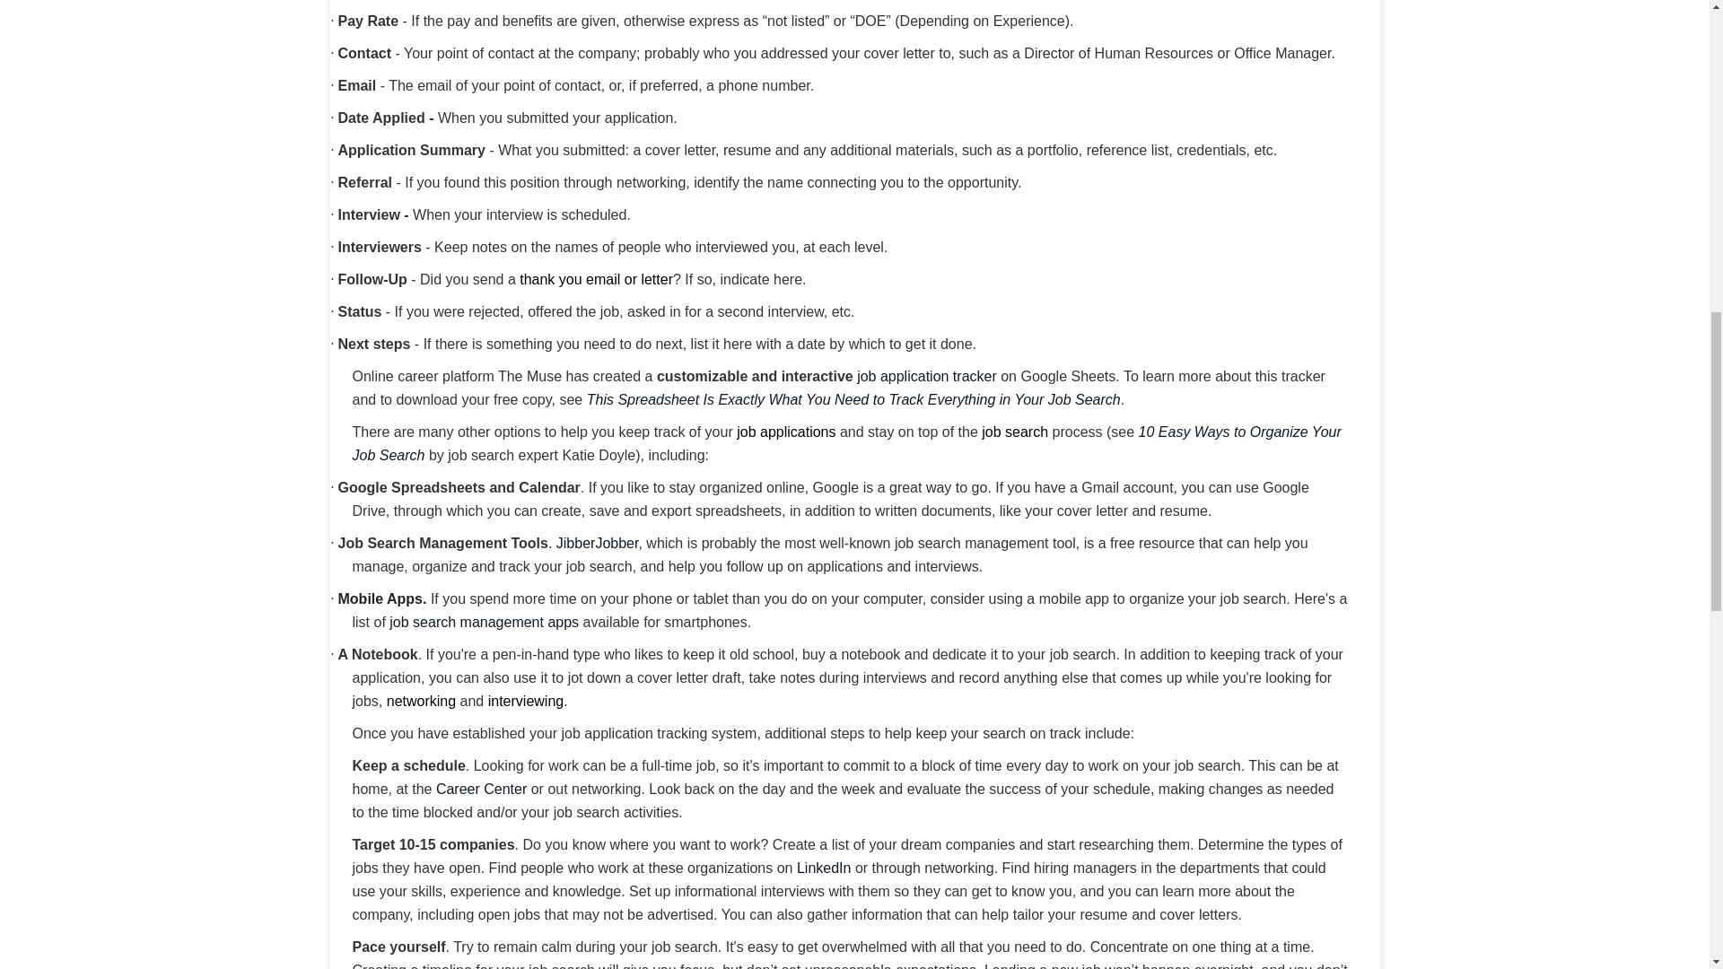 This screenshot has width=1723, height=969. I want to click on 10 Easy Ways to Organize Your Job Search, so click(845, 443).